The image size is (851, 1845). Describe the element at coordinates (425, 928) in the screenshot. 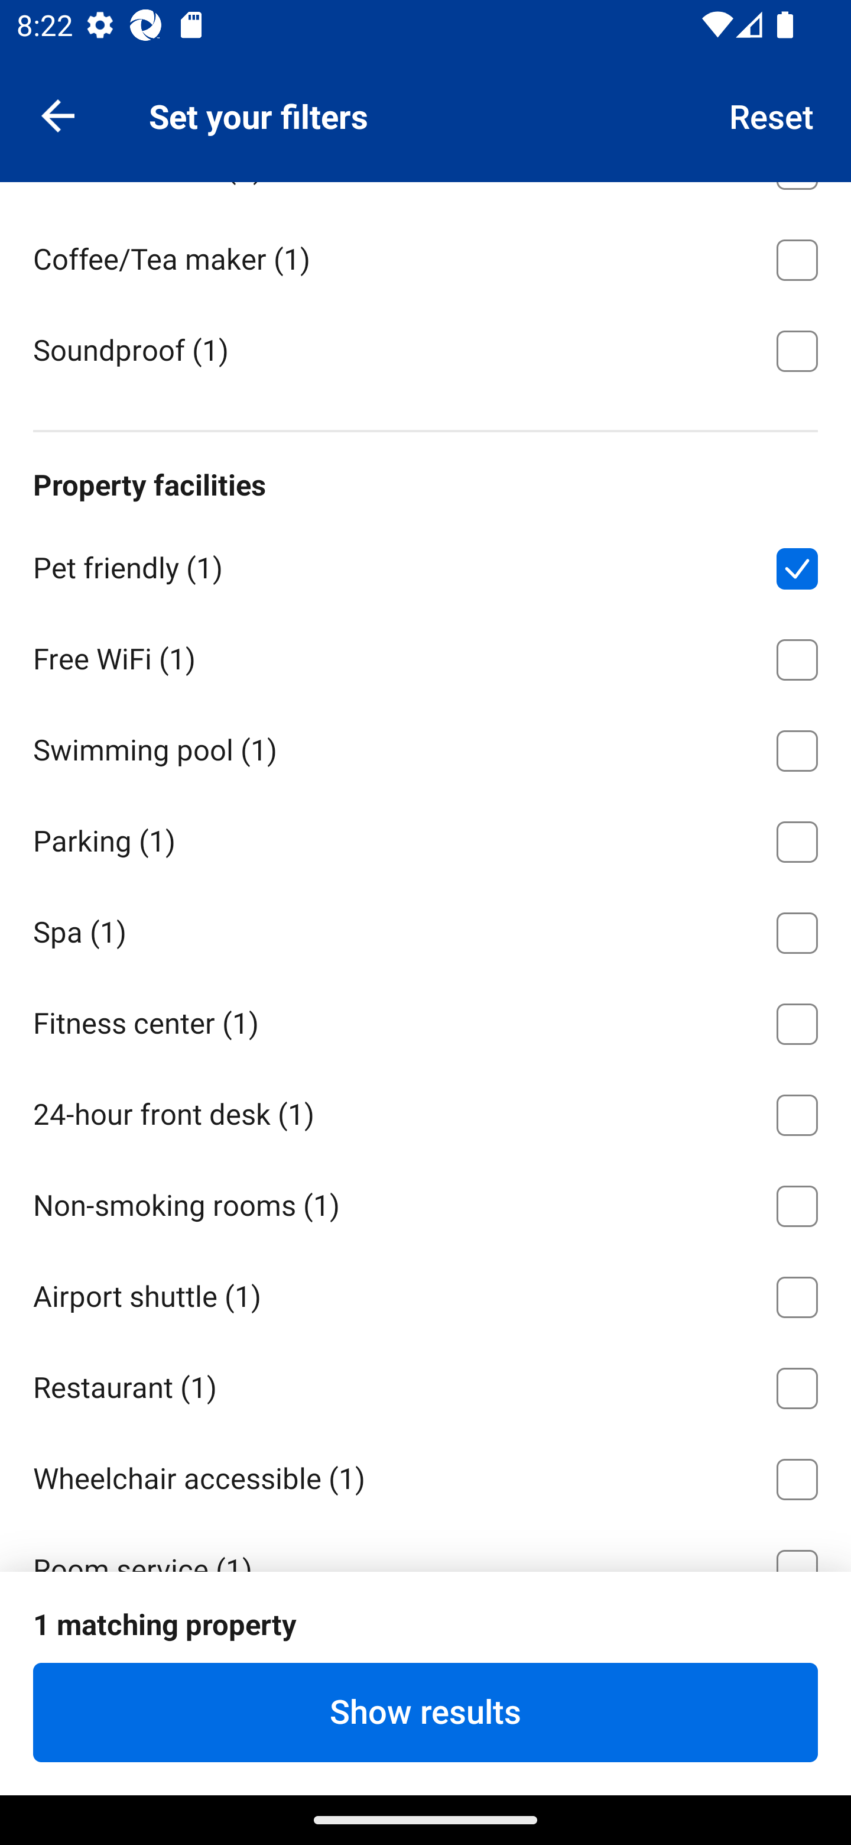

I see `Spa ⁦(1)` at that location.